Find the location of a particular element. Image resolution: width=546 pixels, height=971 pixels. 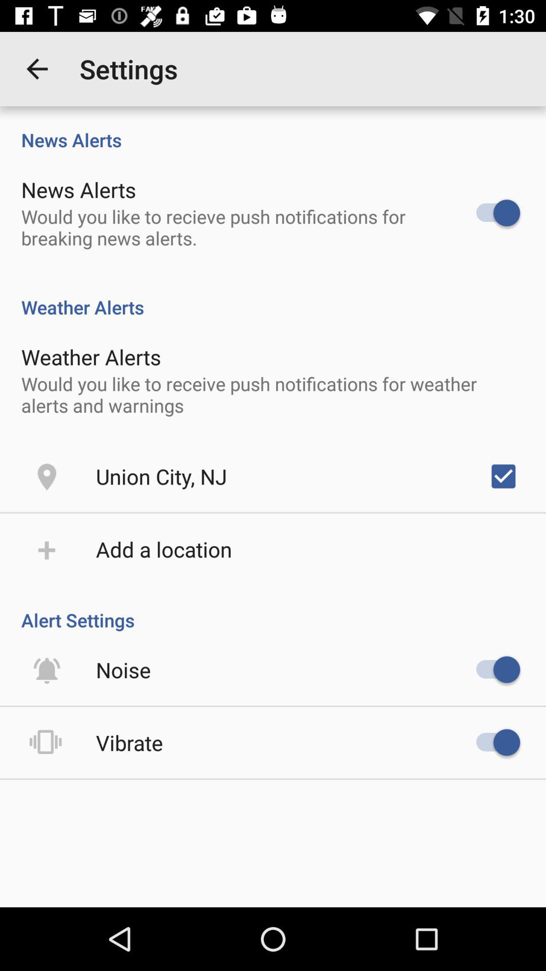

press the icon above the alert settings item is located at coordinates (504, 476).